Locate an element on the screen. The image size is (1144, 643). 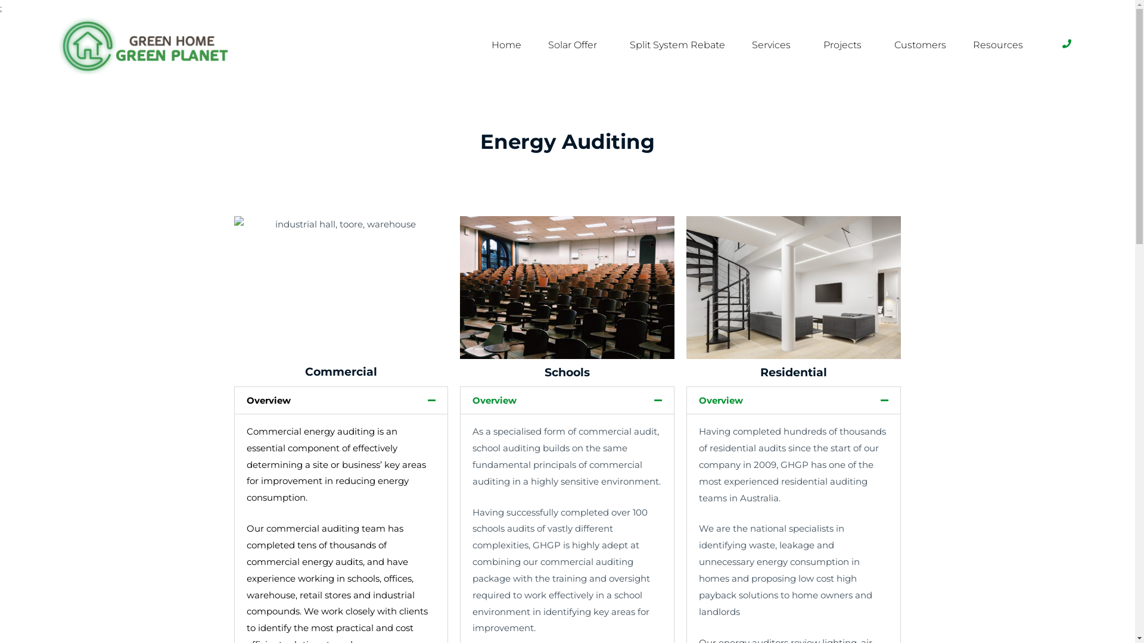
Solar Offer is located at coordinates (576, 45).